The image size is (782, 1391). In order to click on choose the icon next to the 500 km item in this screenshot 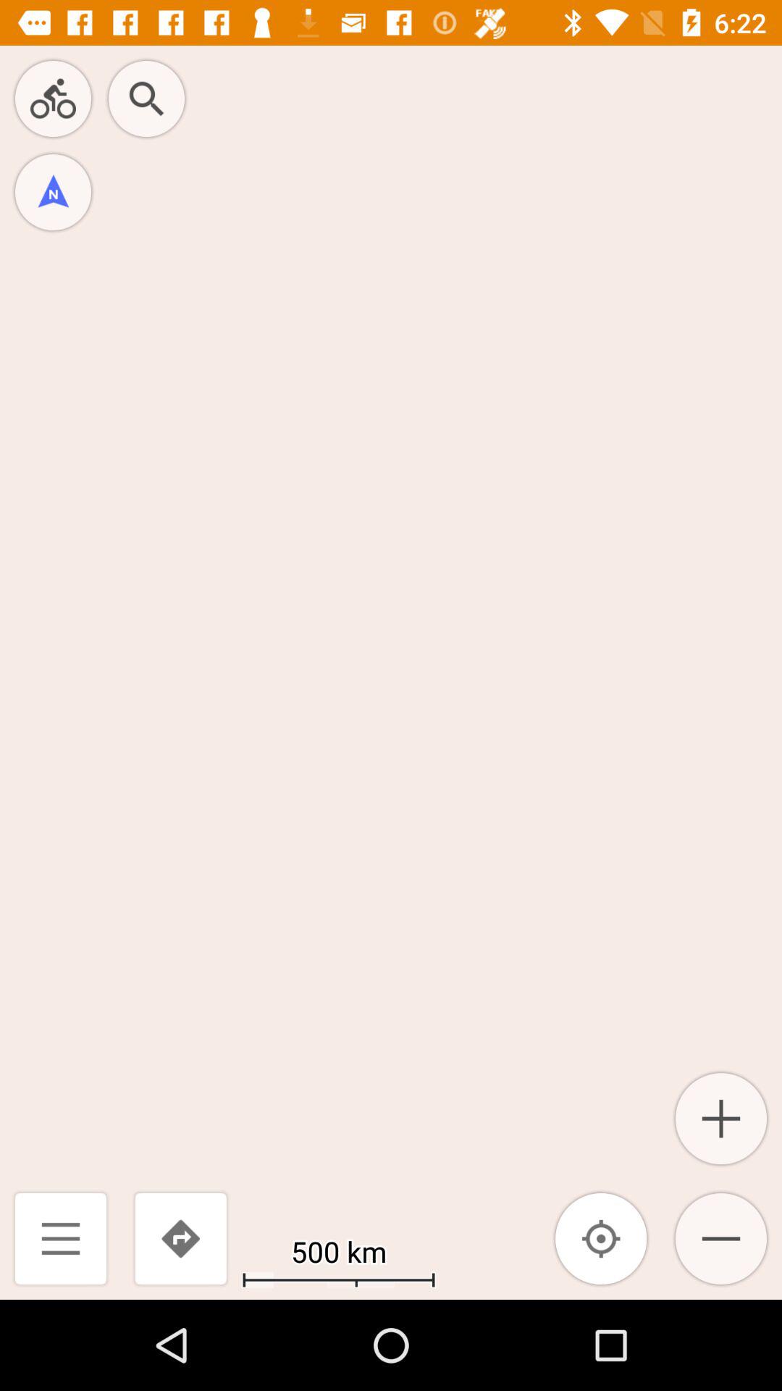, I will do `click(601, 1239)`.